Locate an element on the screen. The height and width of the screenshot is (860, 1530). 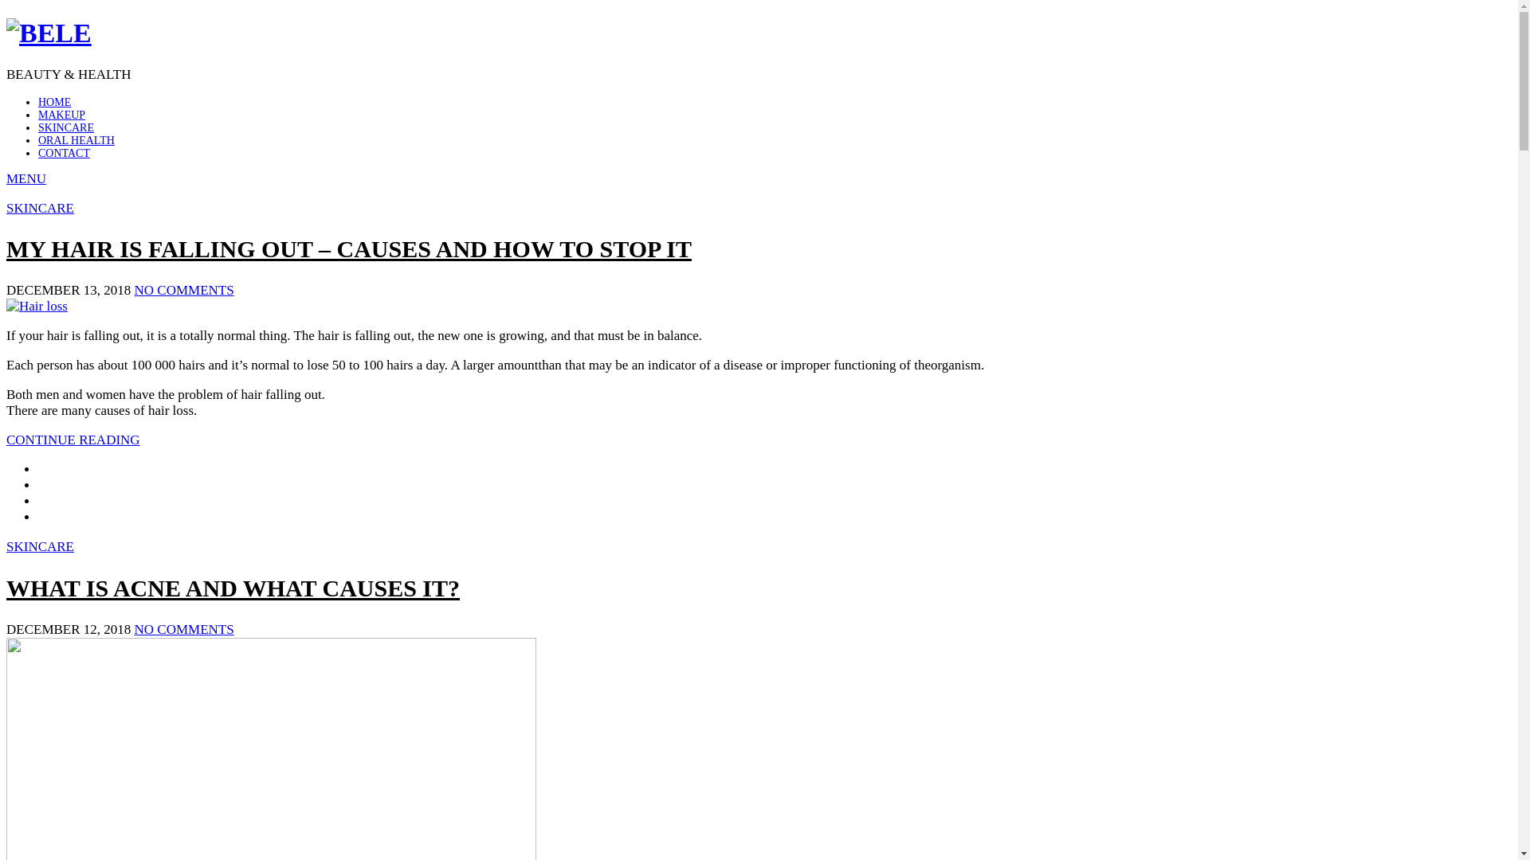
WHAT IS ACNE AND WHAT CAUSES IT? is located at coordinates (233, 588).